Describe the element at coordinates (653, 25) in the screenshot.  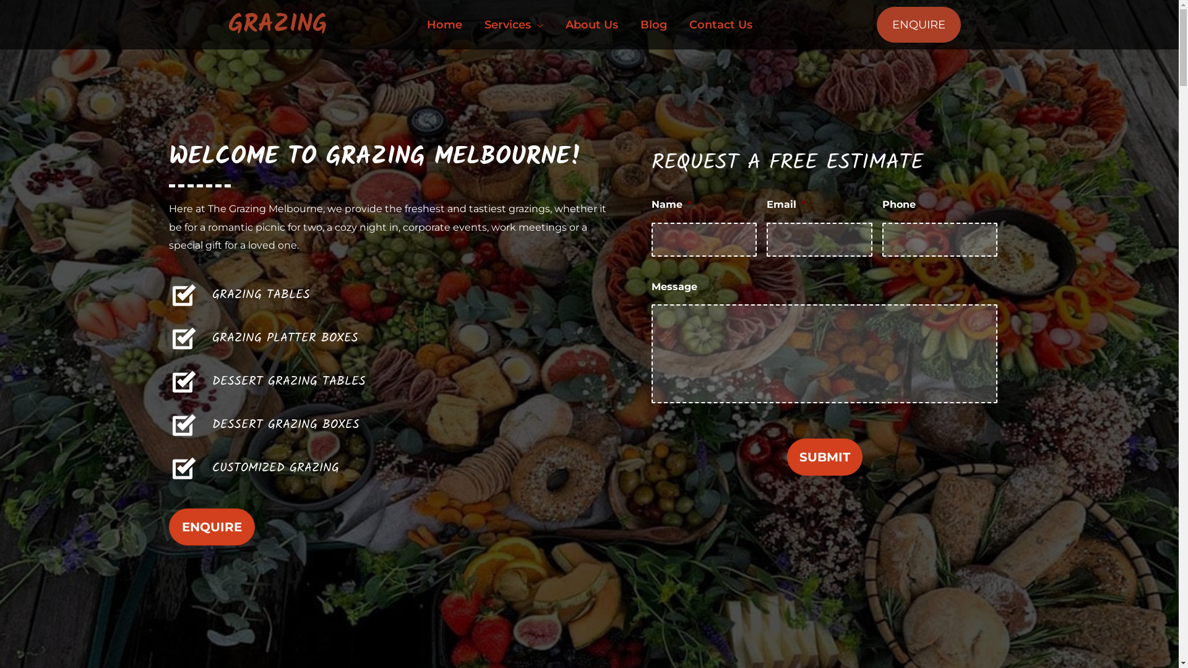
I see `Blog` at that location.